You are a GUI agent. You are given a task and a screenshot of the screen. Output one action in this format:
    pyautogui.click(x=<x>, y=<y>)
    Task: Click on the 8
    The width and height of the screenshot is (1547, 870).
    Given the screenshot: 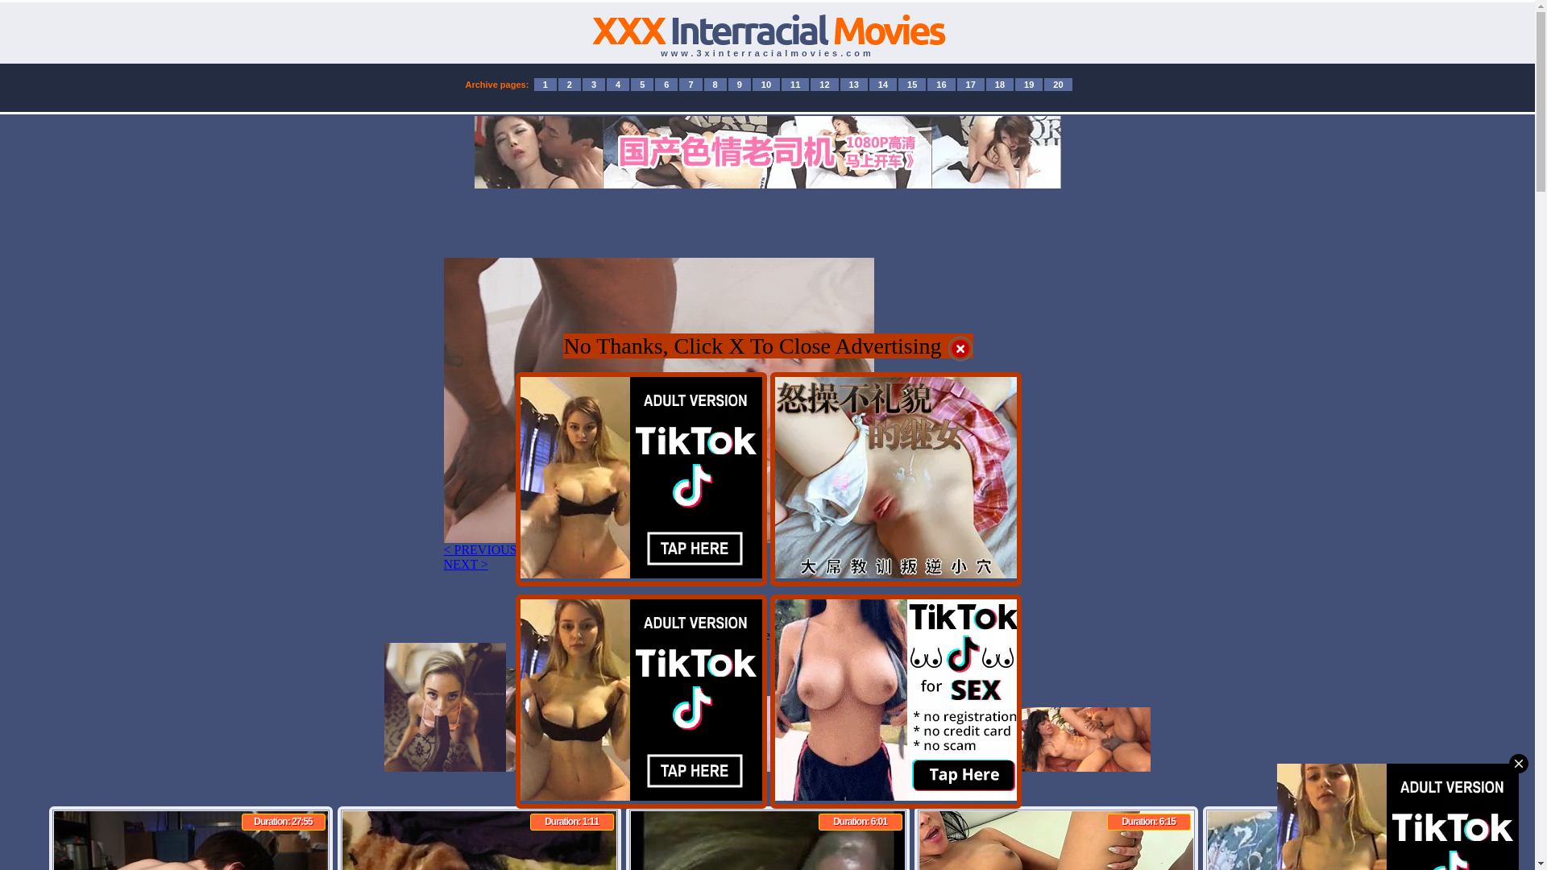 What is the action you would take?
    pyautogui.click(x=715, y=85)
    